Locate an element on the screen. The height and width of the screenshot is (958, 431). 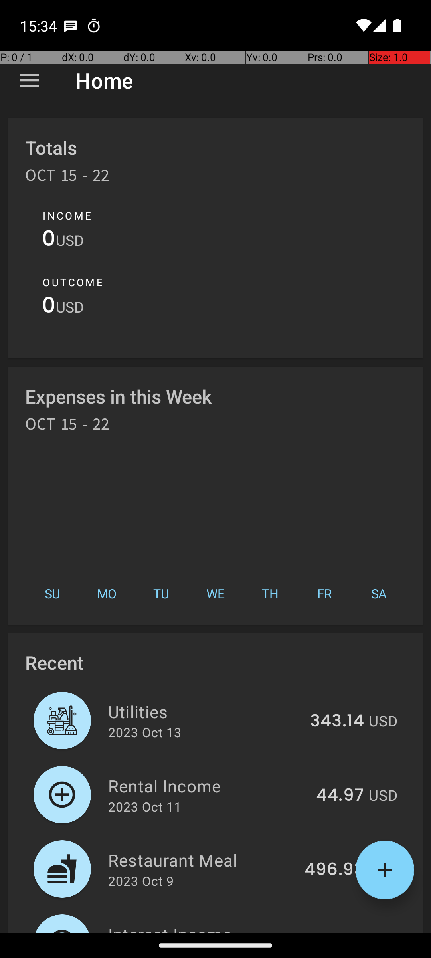
23.84 is located at coordinates (340, 932).